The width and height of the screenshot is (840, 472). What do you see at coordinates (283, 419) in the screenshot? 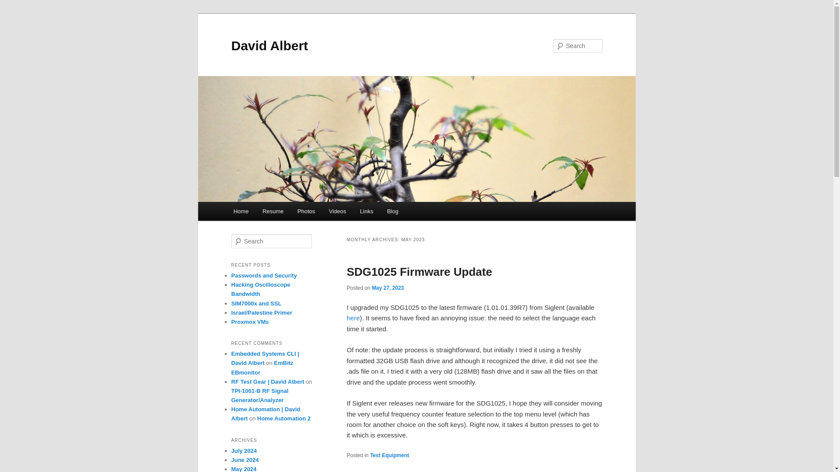
I see `Home Automation 2` at bounding box center [283, 419].